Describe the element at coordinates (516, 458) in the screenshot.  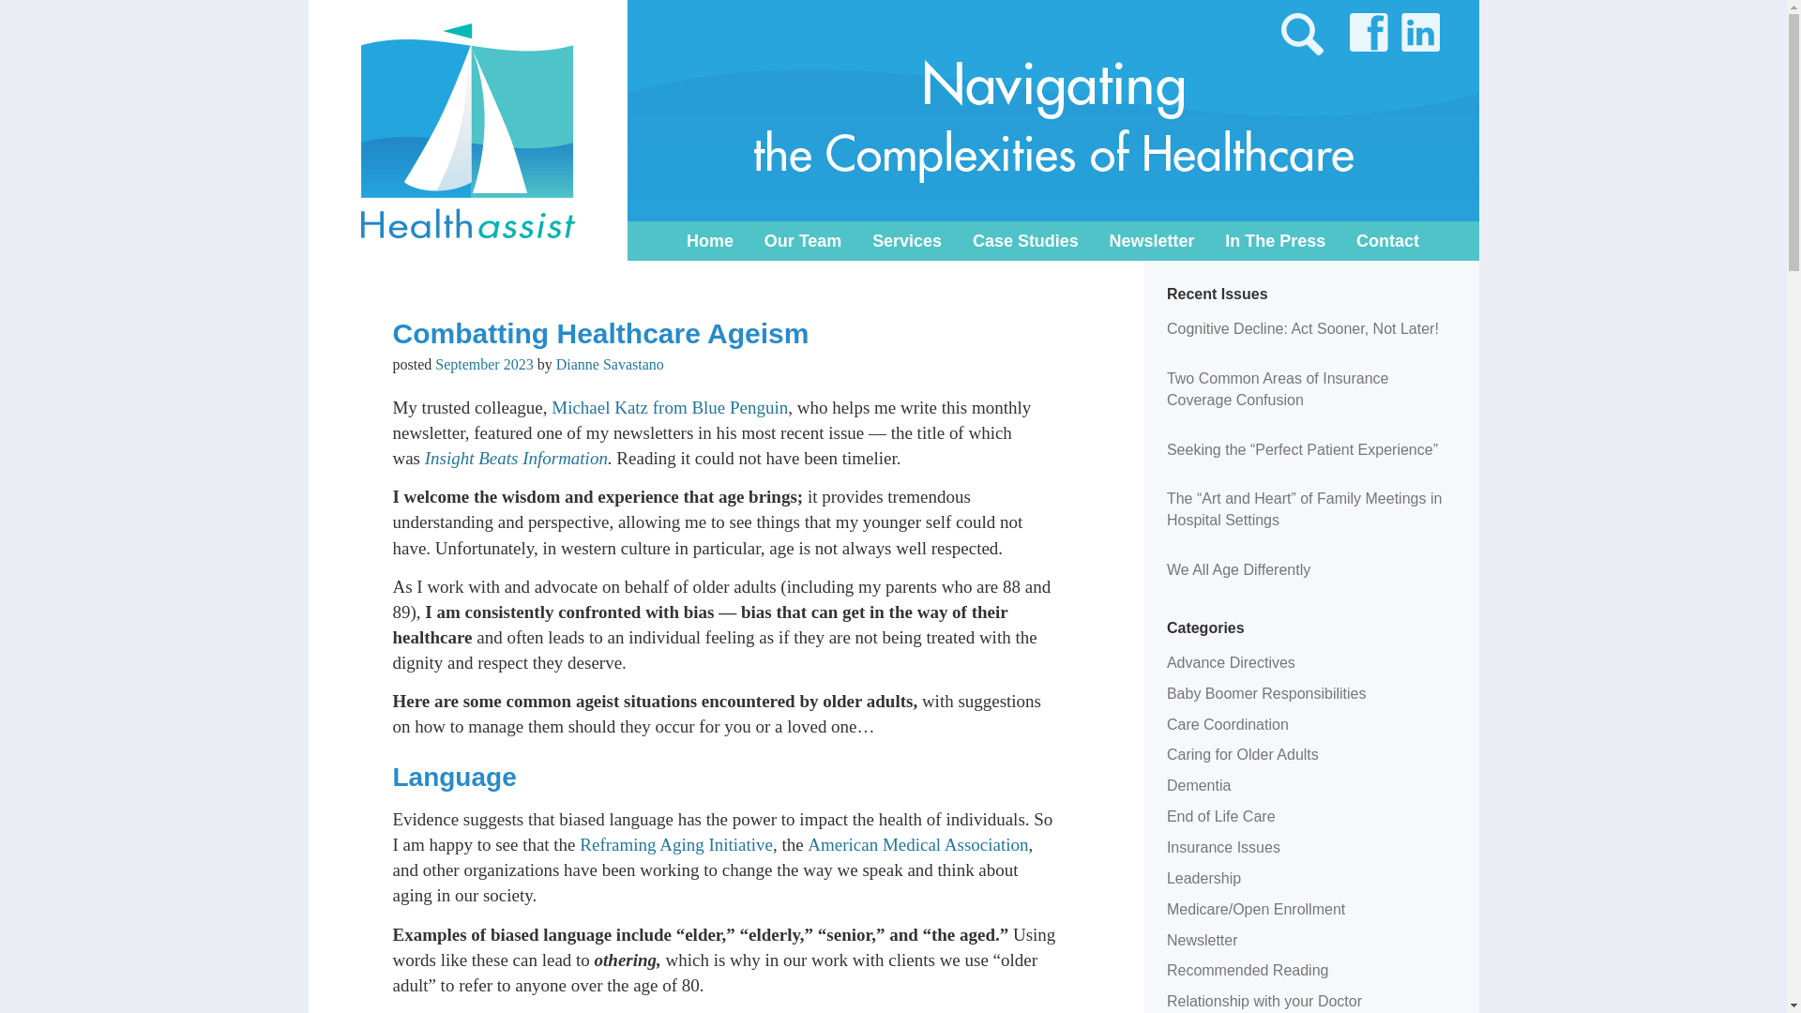
I see `Insight Beats Information` at that location.